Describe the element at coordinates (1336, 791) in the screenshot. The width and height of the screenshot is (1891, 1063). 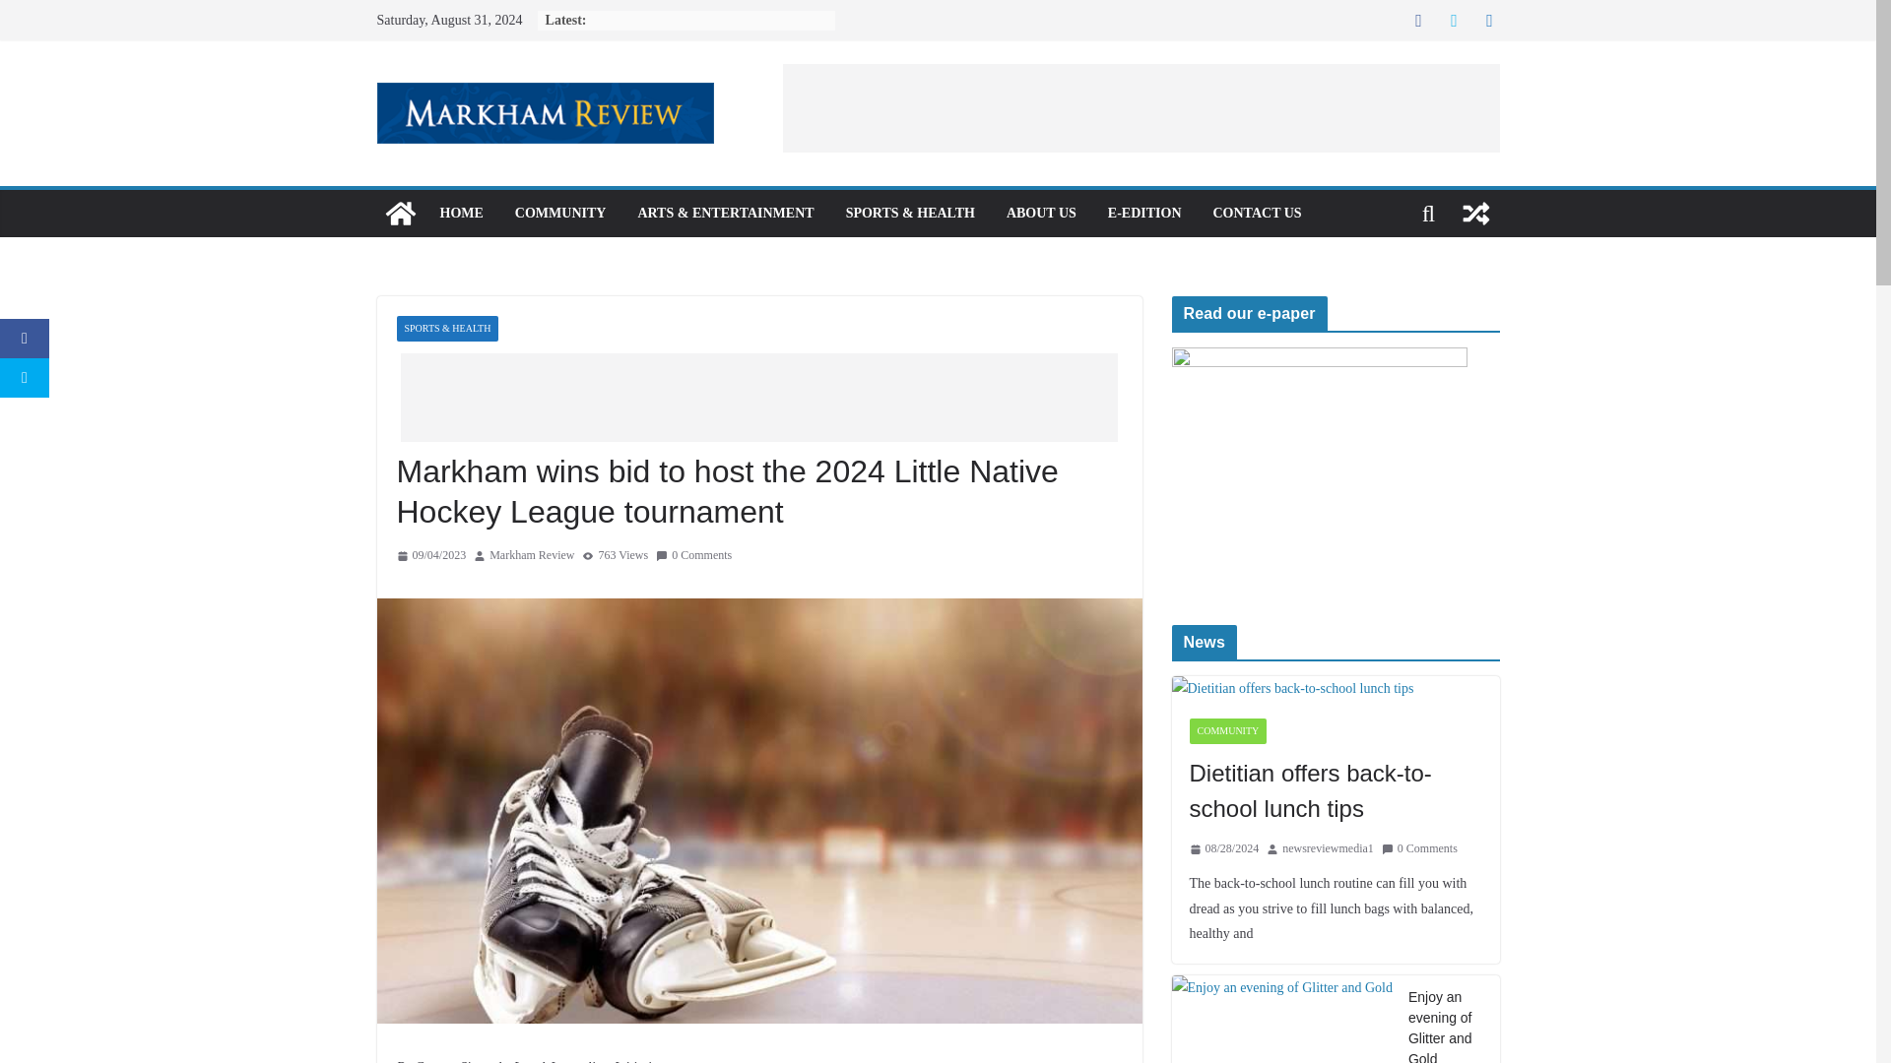
I see `Dietitian offers back-to-school lunch tips` at that location.